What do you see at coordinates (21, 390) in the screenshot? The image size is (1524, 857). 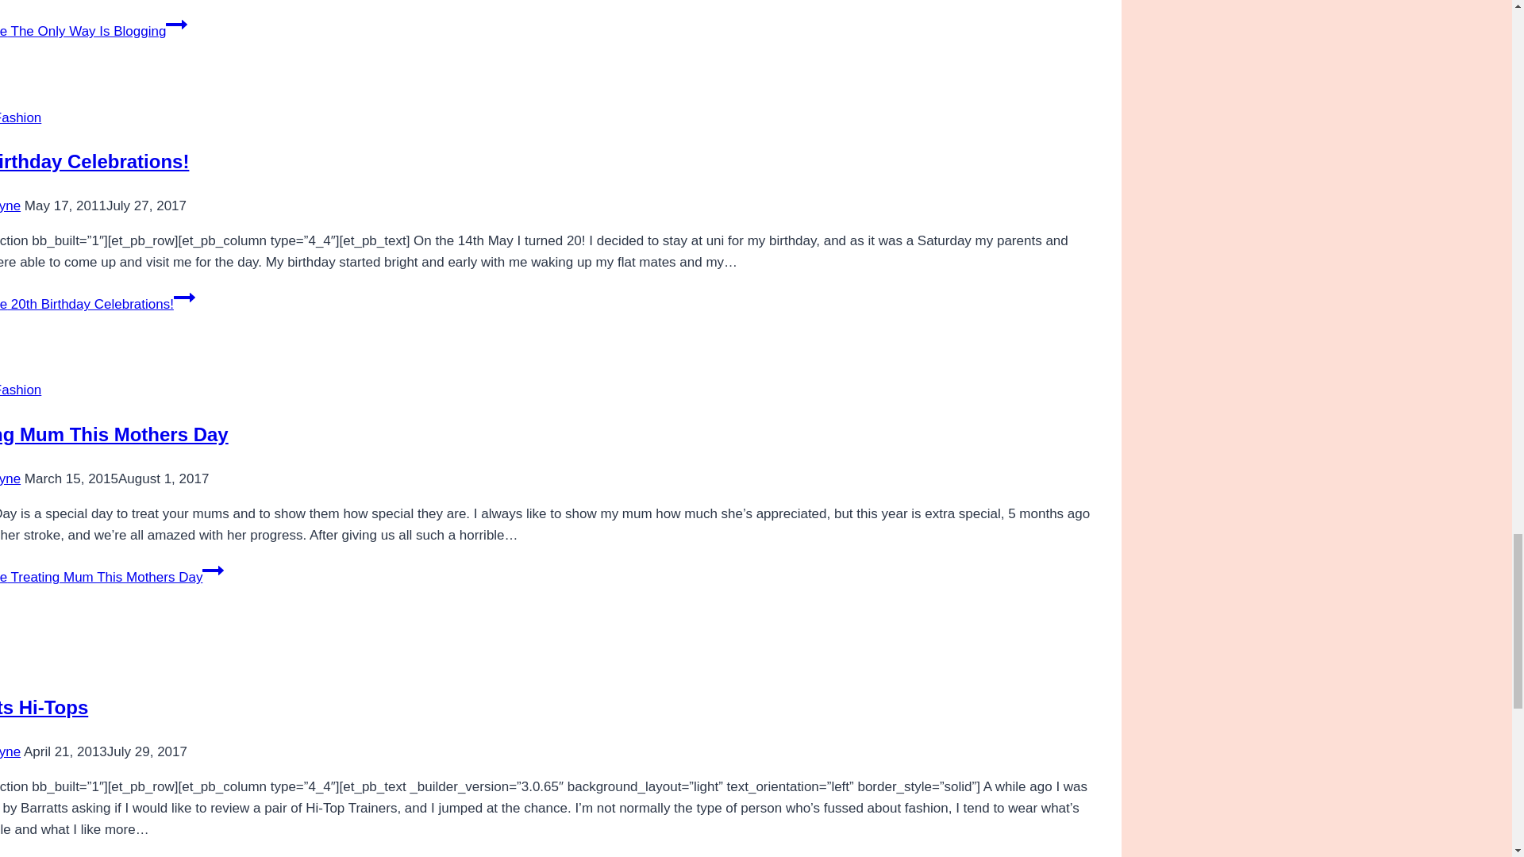 I see `Fashion` at bounding box center [21, 390].